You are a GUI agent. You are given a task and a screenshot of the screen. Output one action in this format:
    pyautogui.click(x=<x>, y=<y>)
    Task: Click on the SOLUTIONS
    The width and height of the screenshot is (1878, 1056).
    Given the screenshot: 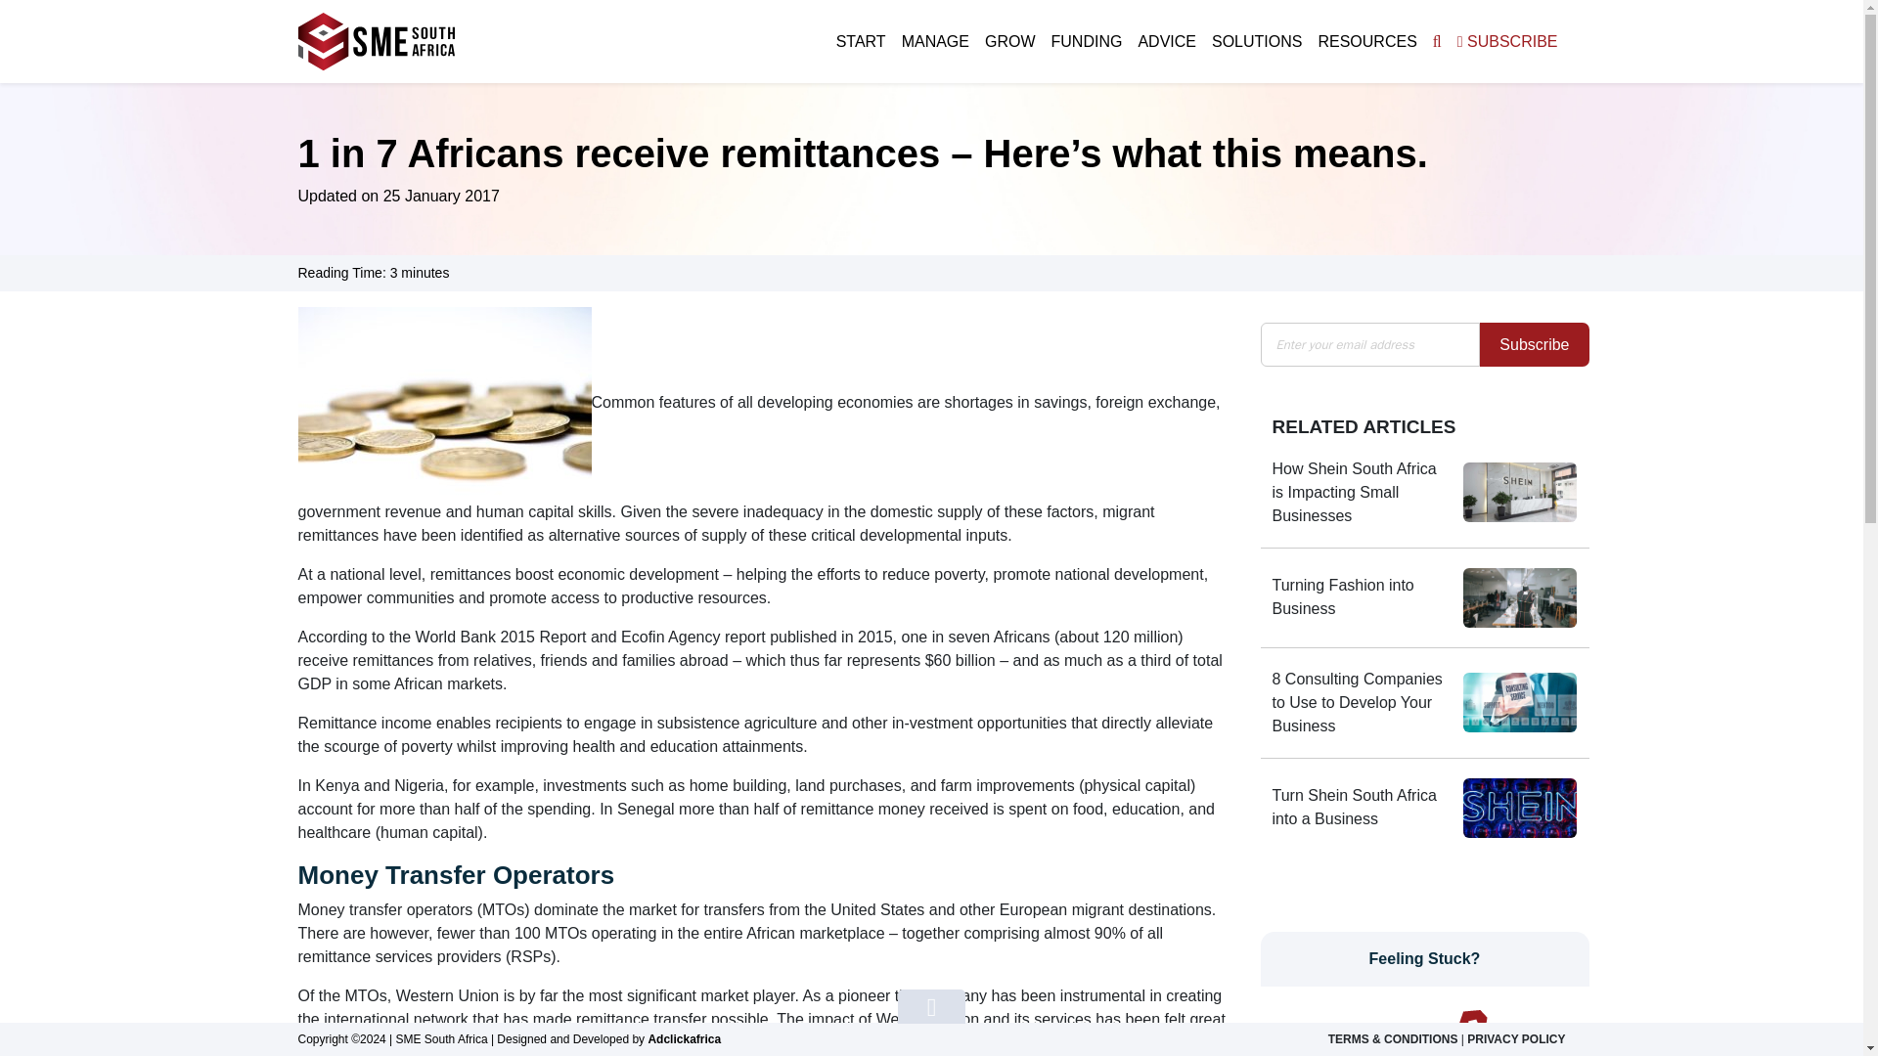 What is the action you would take?
    pyautogui.click(x=1256, y=41)
    